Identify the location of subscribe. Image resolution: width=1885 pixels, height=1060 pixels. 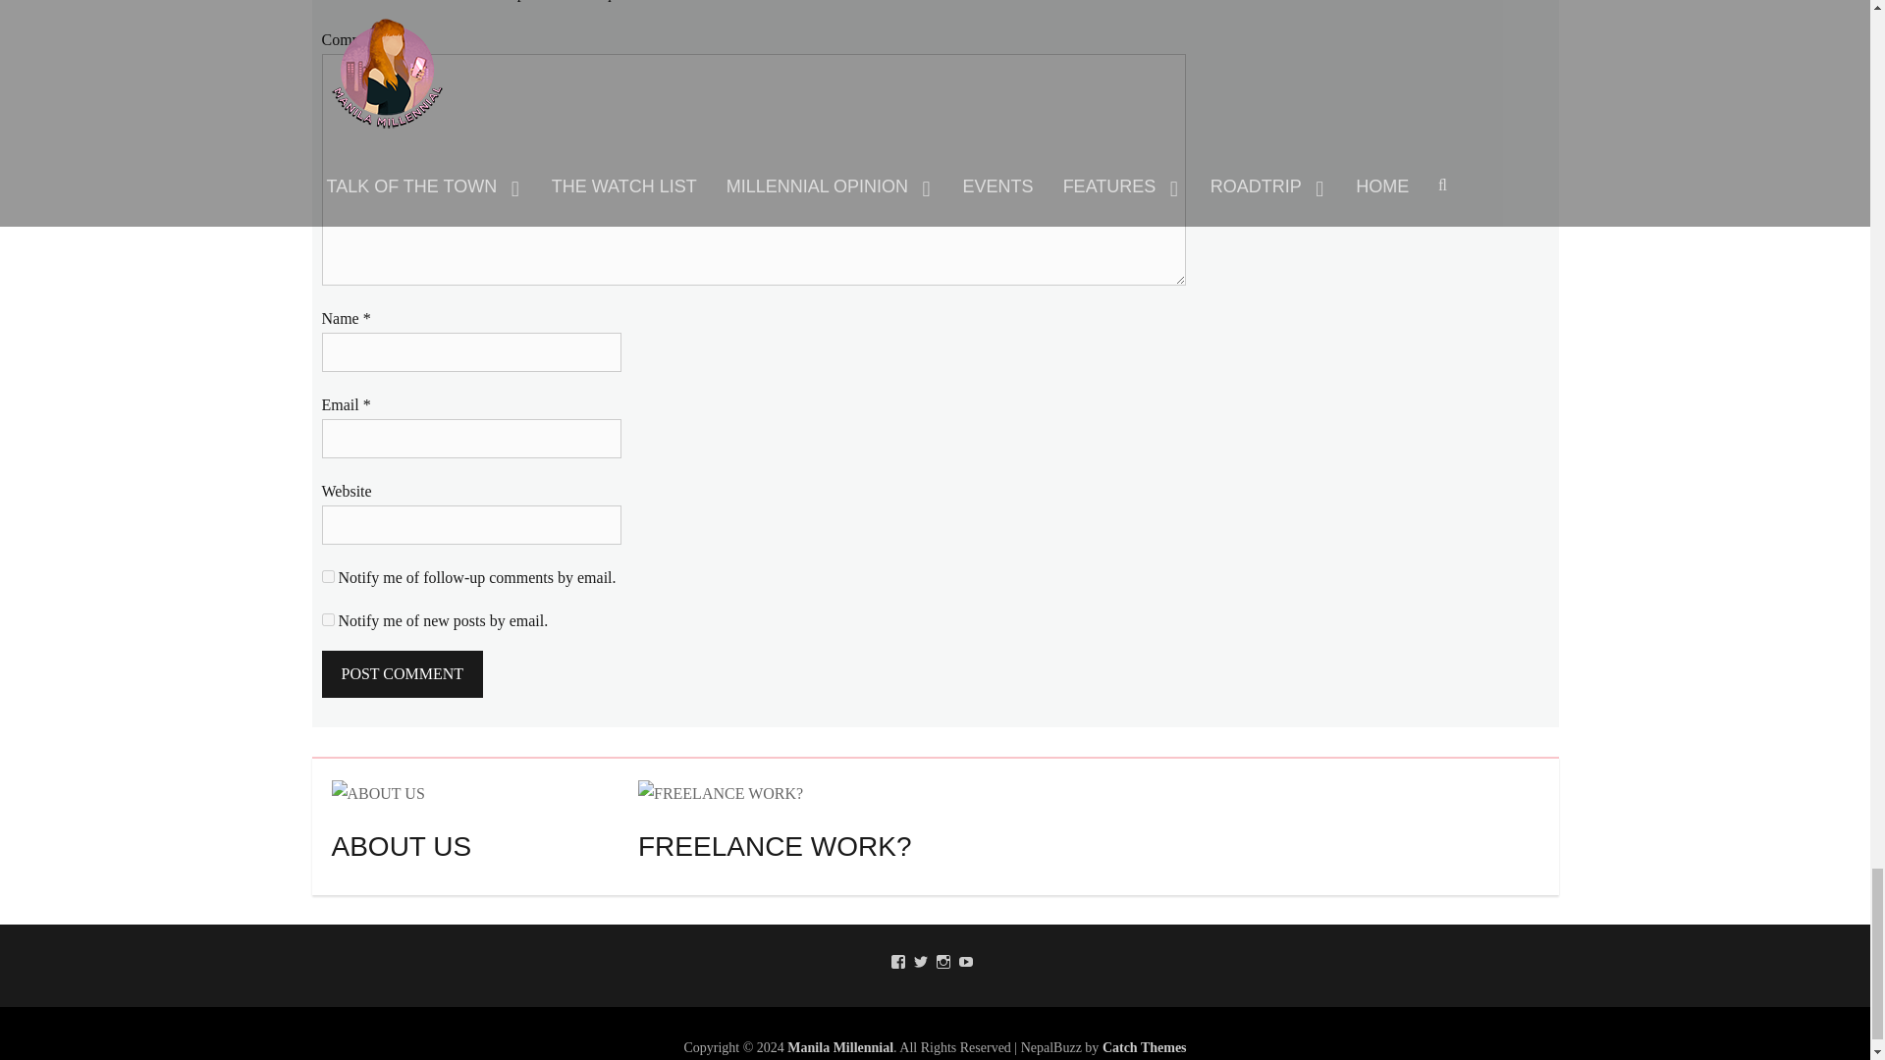
(328, 577).